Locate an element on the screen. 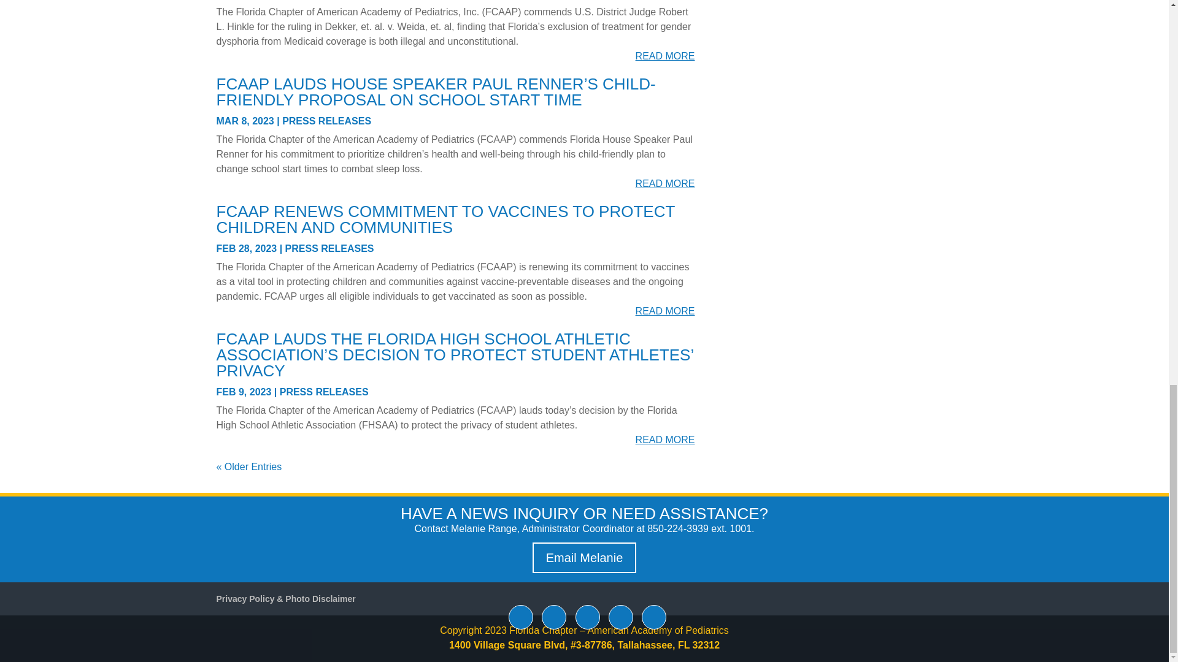 Image resolution: width=1178 pixels, height=662 pixels. YouTube is located at coordinates (621, 617).